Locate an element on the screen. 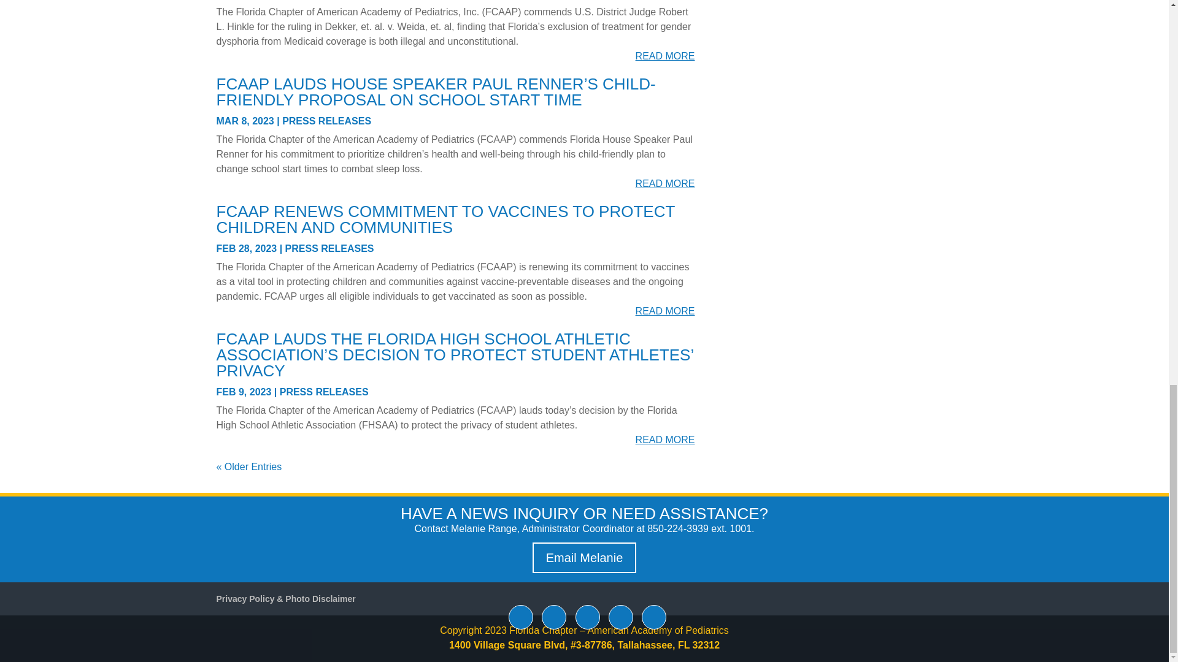 Image resolution: width=1178 pixels, height=662 pixels. YouTube is located at coordinates (621, 617).